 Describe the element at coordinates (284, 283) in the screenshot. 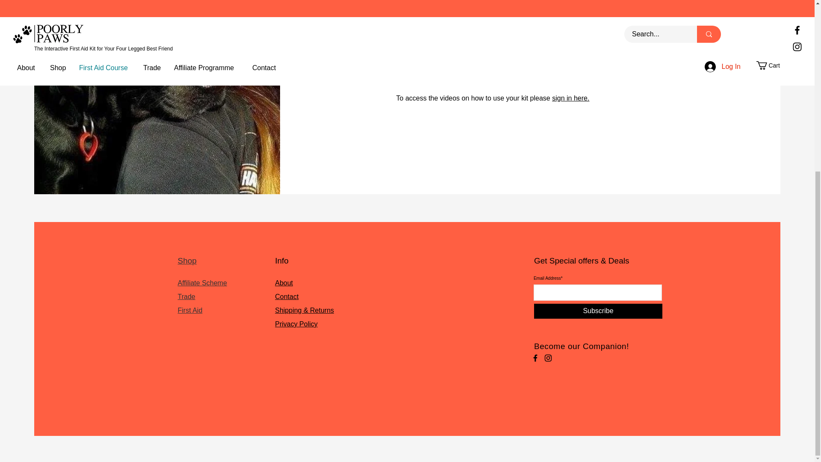

I see `About` at that location.